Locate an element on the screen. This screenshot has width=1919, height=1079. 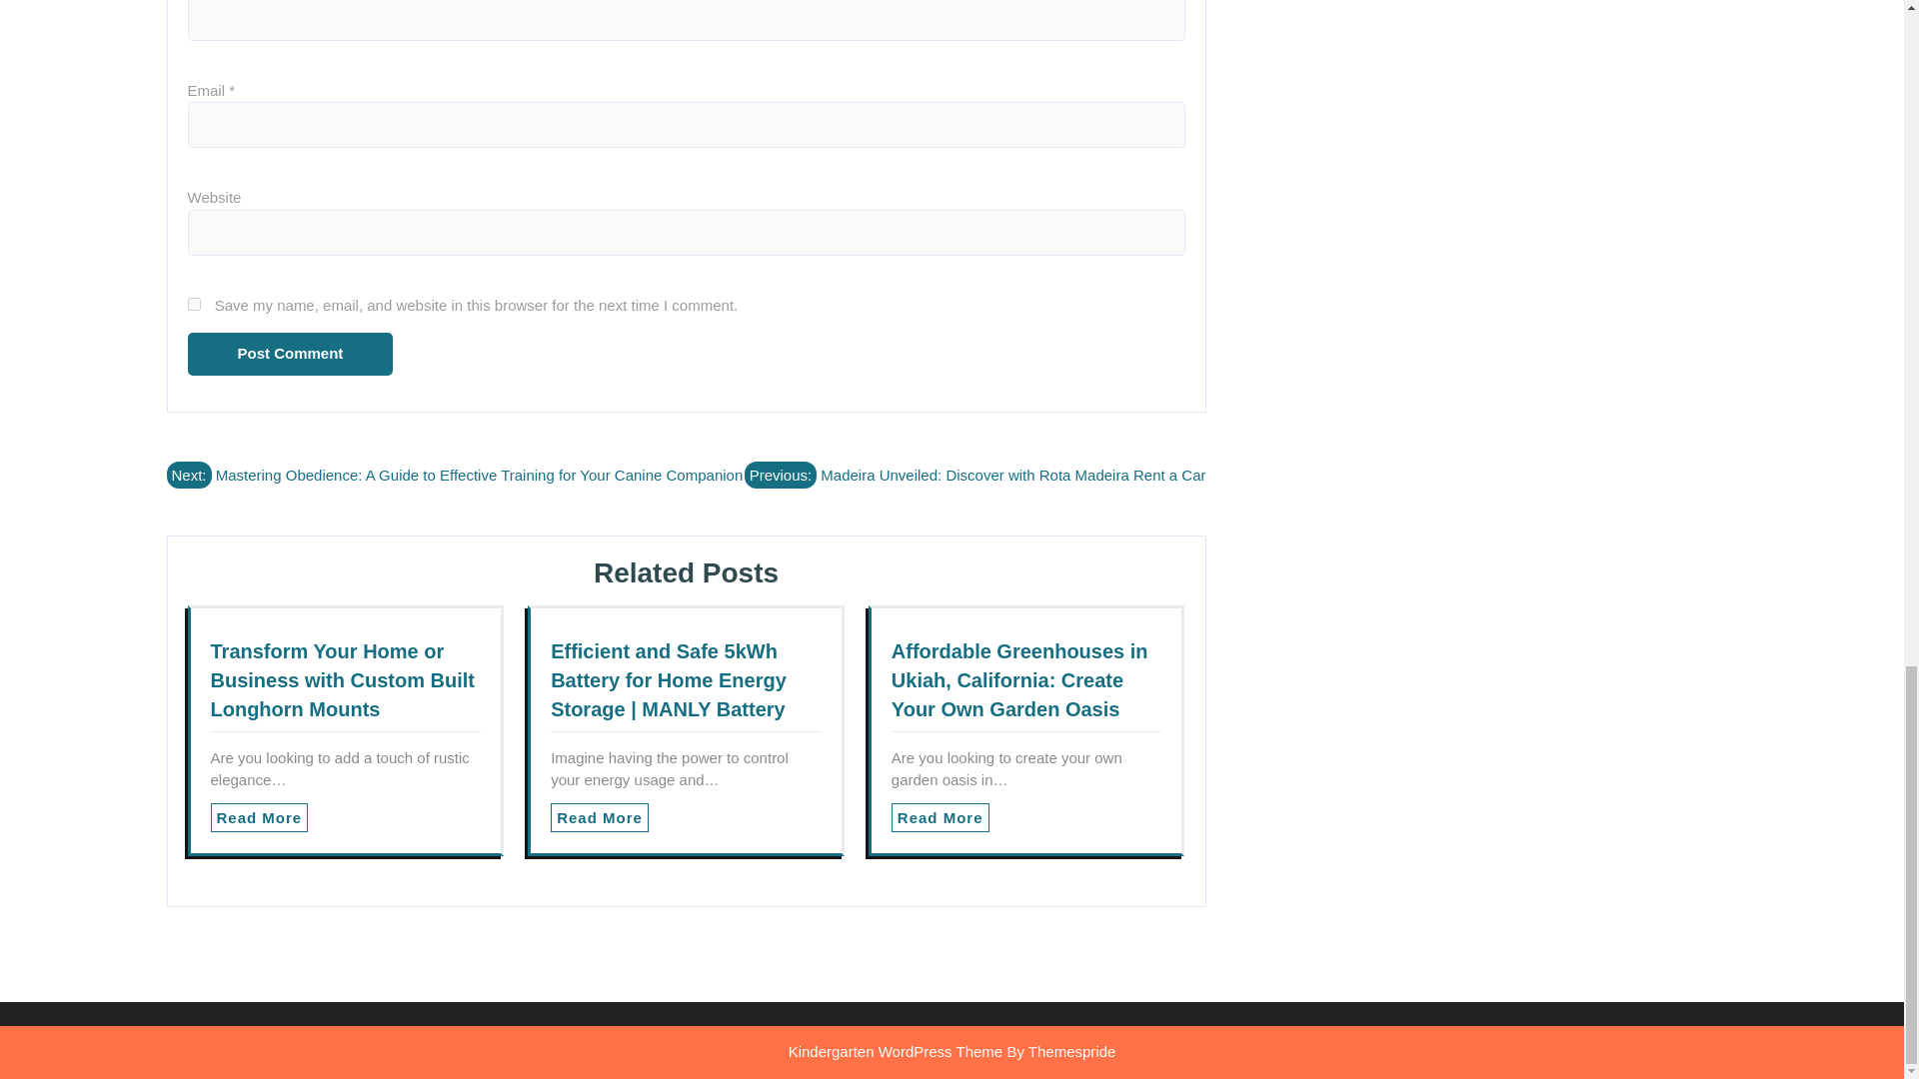
Read More is located at coordinates (258, 817).